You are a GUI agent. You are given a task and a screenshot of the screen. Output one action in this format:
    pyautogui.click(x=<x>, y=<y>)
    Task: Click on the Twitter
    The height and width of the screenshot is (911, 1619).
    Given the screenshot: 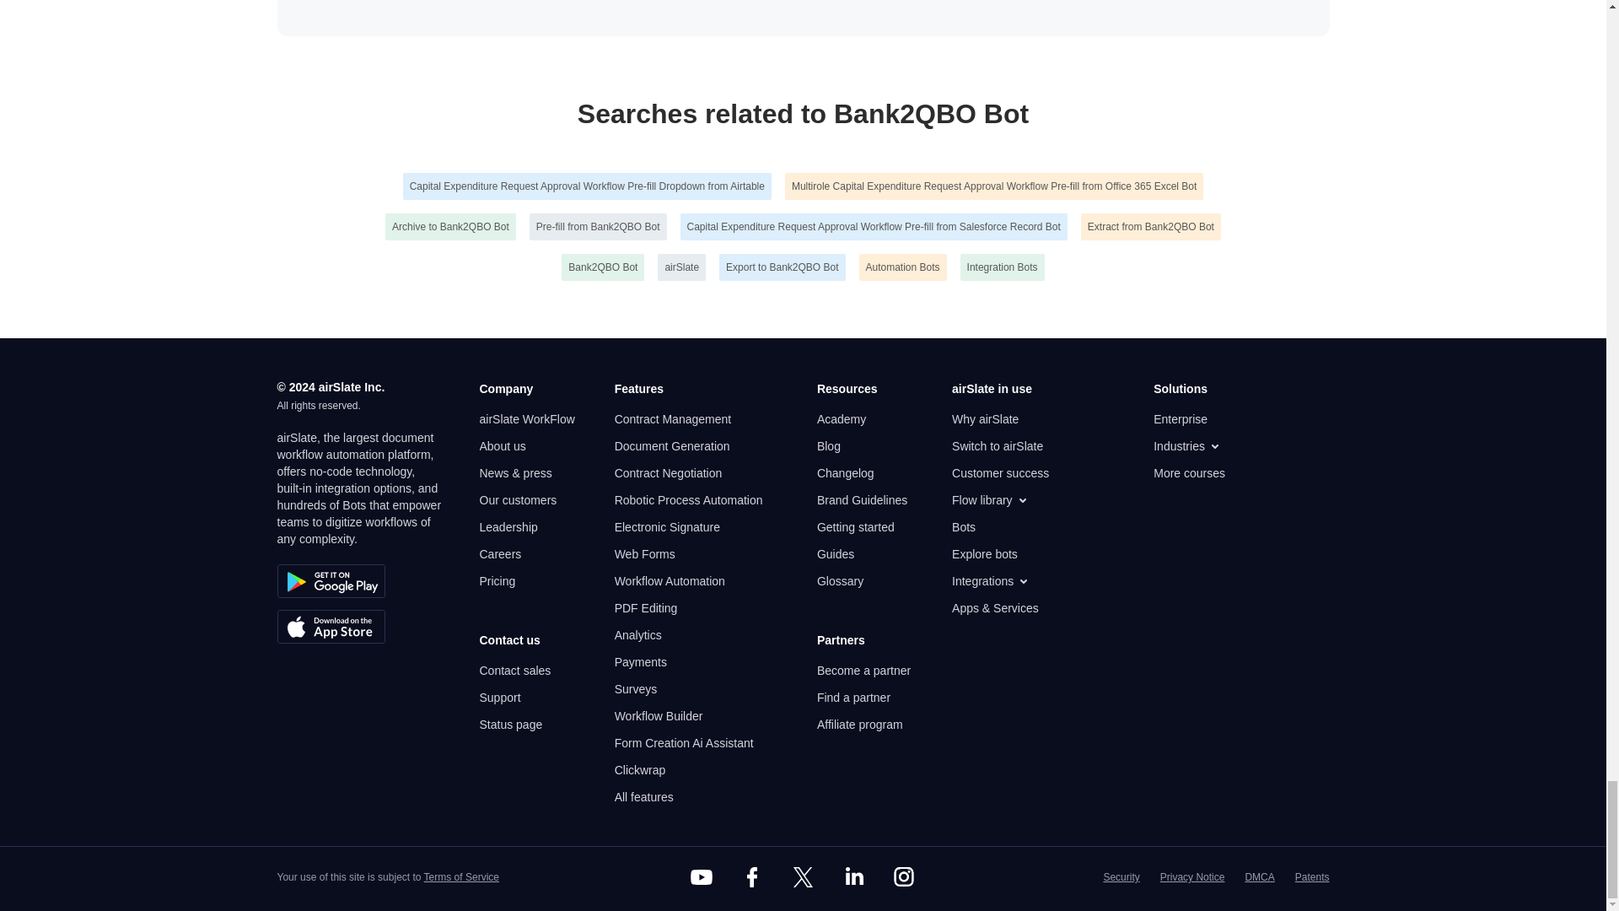 What is the action you would take?
    pyautogui.click(x=802, y=877)
    